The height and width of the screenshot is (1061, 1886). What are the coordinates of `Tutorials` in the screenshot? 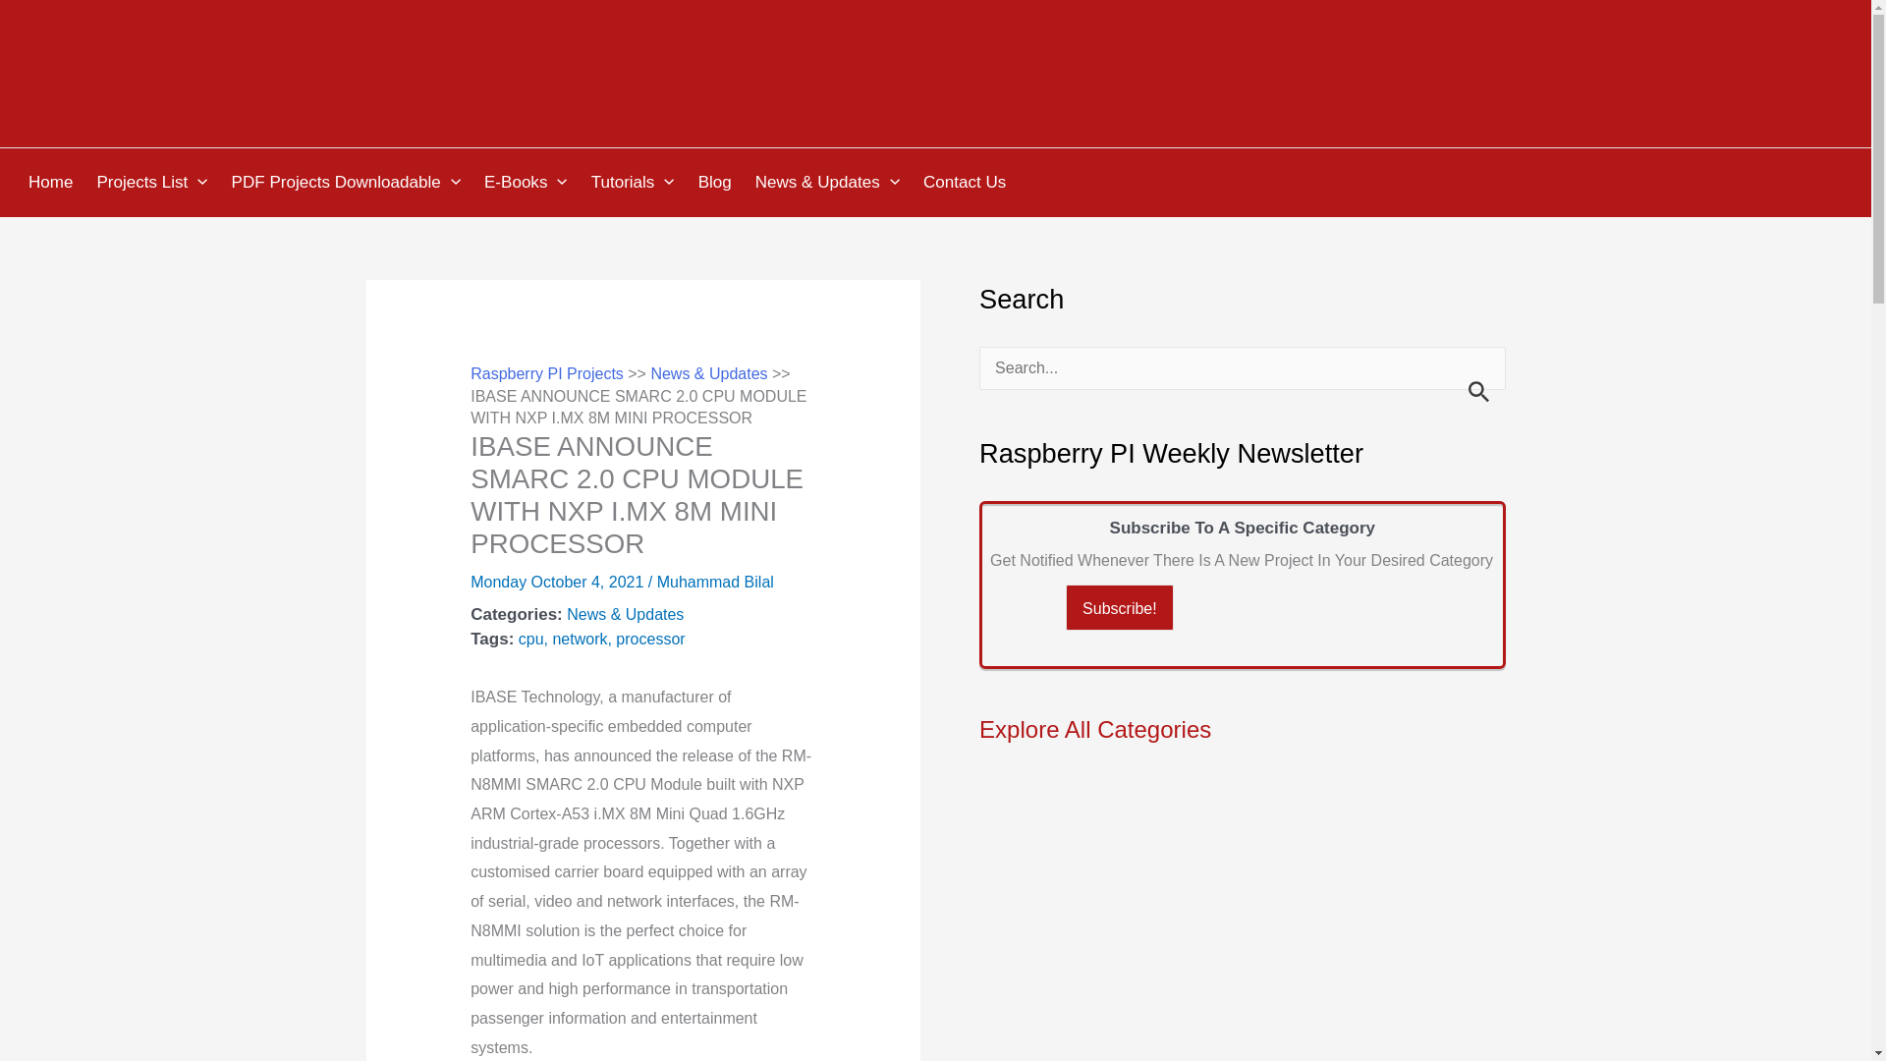 It's located at (637, 183).